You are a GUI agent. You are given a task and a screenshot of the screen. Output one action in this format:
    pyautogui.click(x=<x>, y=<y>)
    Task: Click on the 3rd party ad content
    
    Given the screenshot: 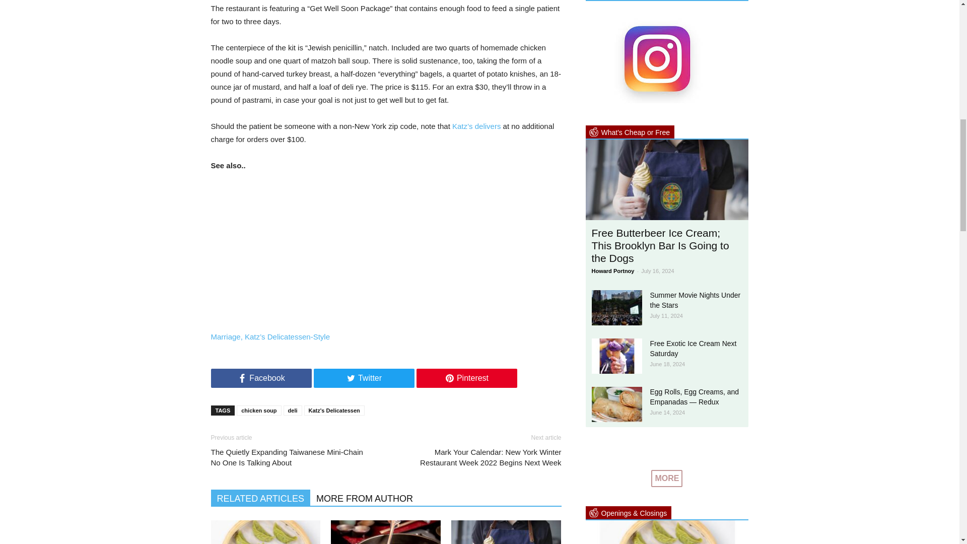 What is the action you would take?
    pyautogui.click(x=385, y=256)
    